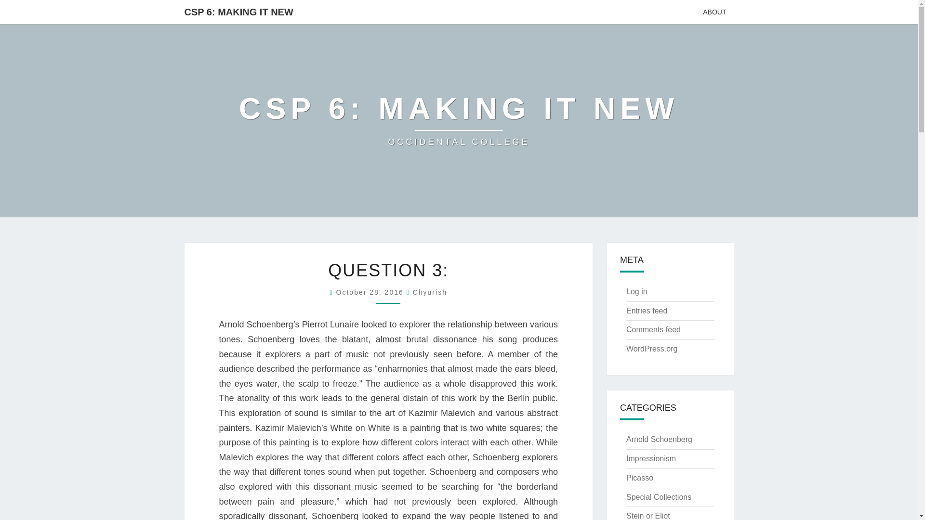  I want to click on October 28, 2016, so click(239, 12).